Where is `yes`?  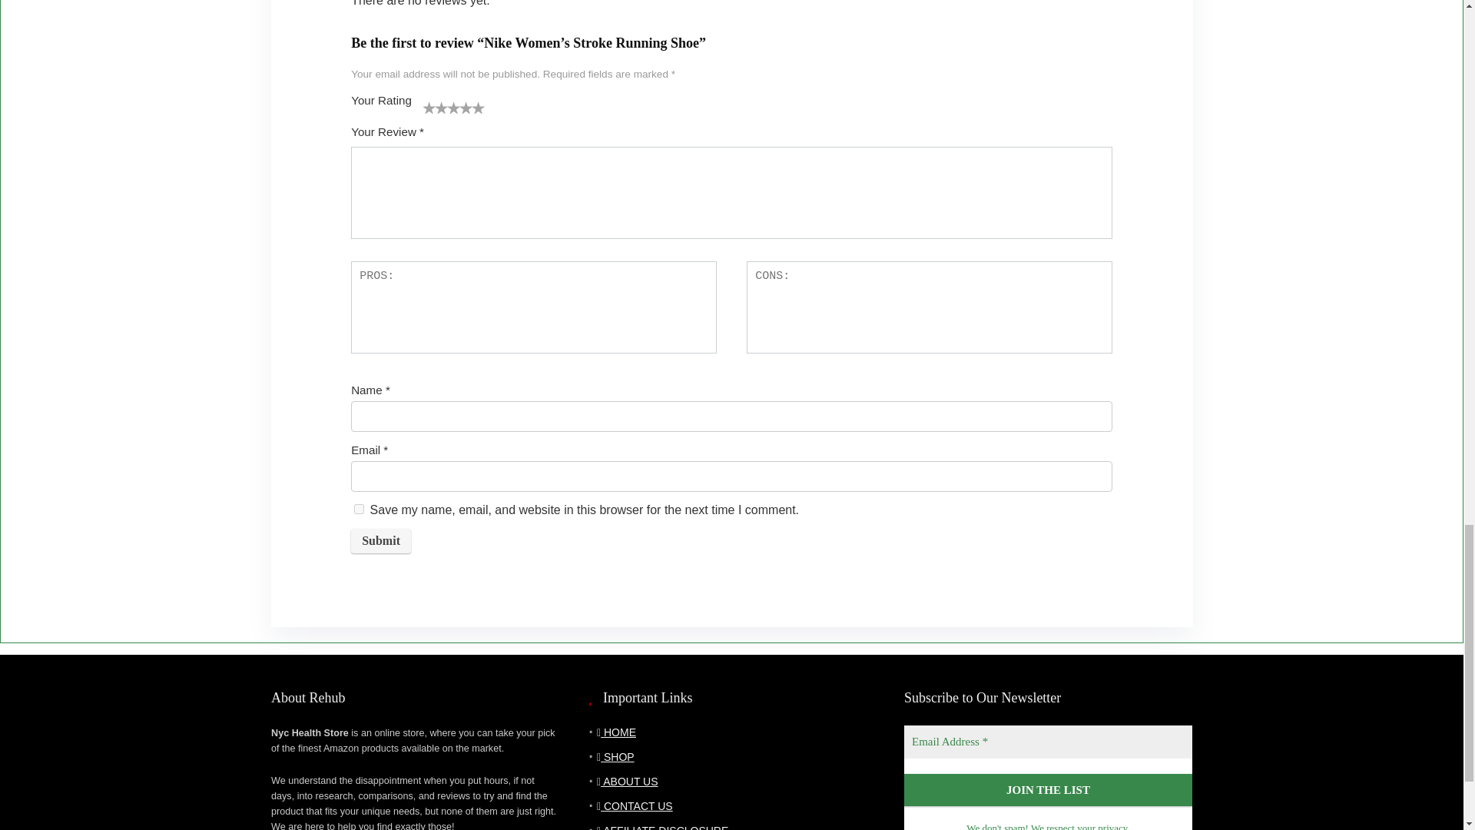 yes is located at coordinates (359, 509).